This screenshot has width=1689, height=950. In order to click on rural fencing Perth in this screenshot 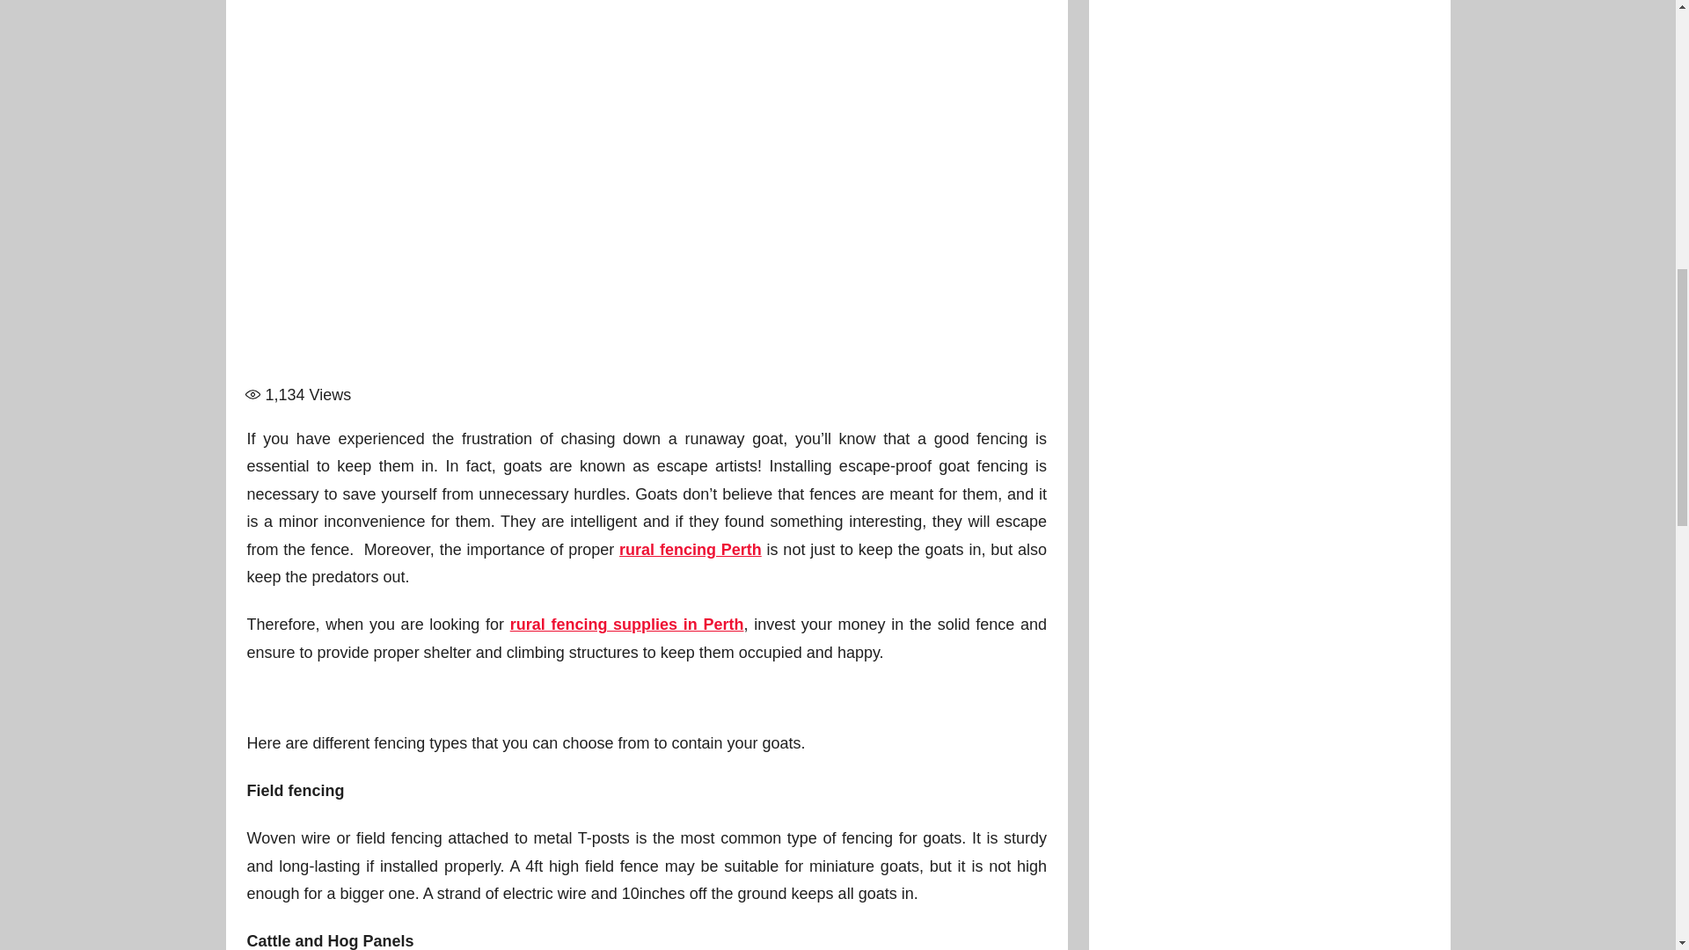, I will do `click(690, 549)`.